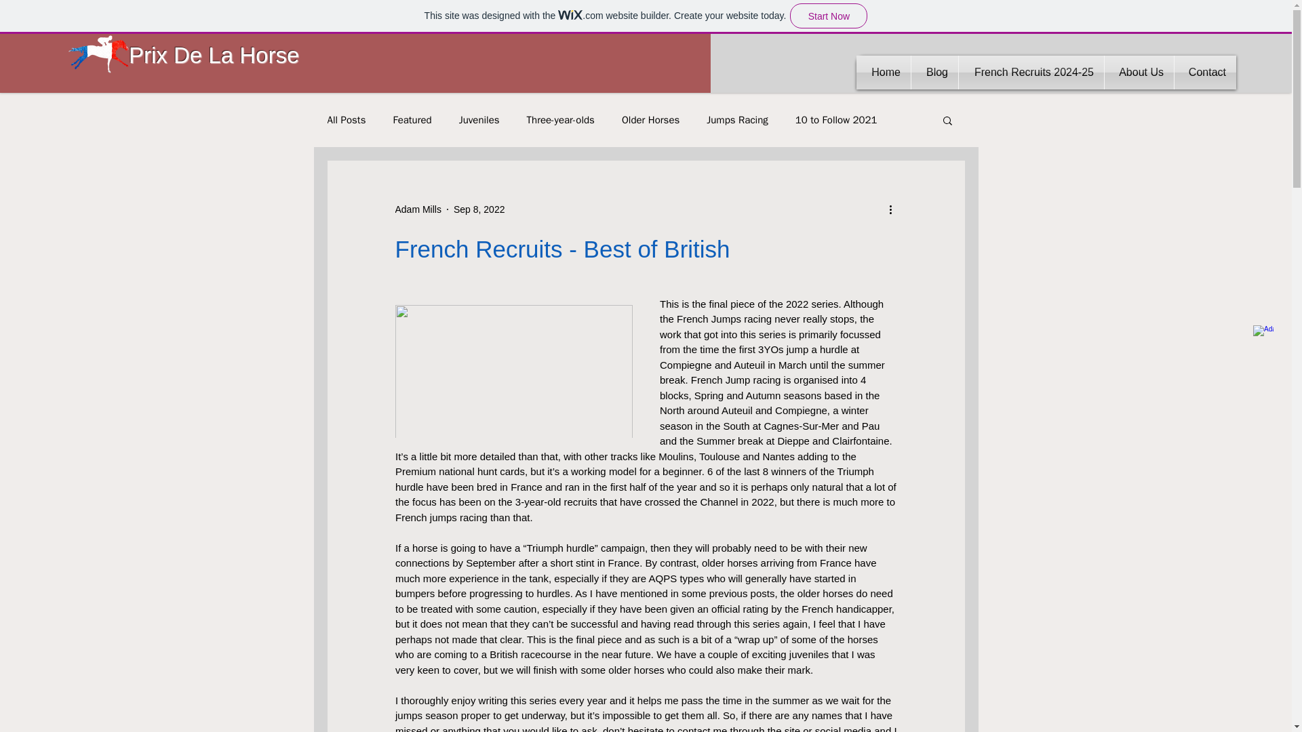  What do you see at coordinates (346, 120) in the screenshot?
I see `All Posts` at bounding box center [346, 120].